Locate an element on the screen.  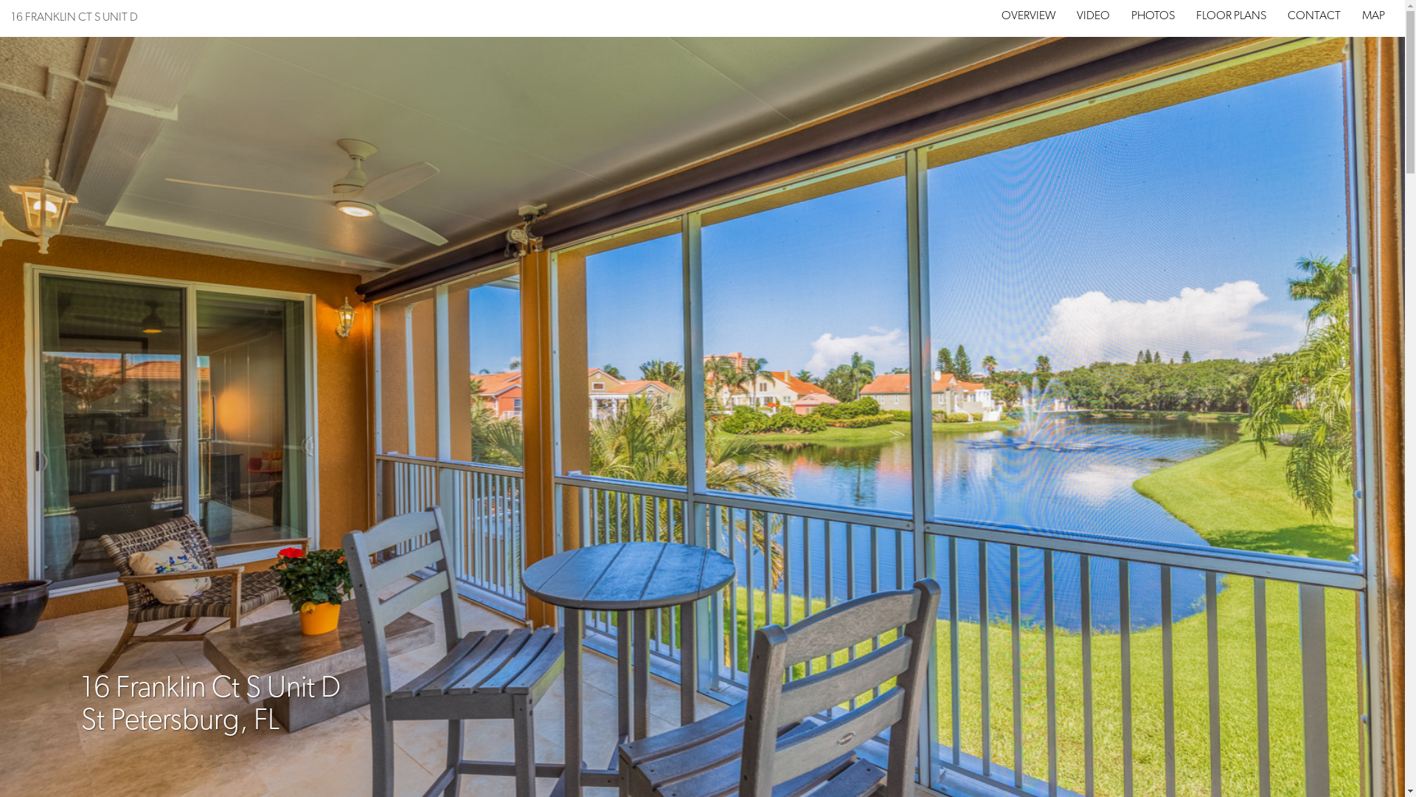
MAP is located at coordinates (1373, 16).